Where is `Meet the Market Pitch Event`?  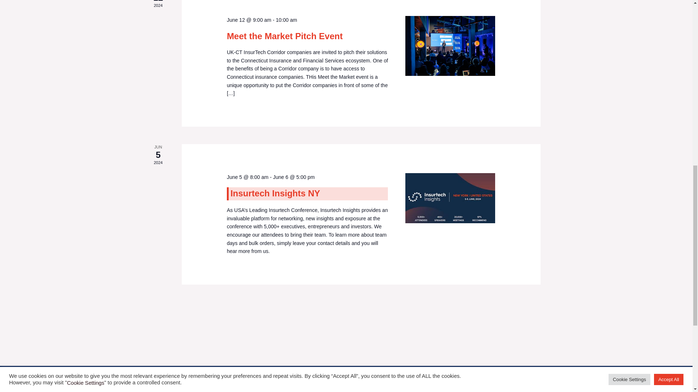 Meet the Market Pitch Event is located at coordinates (285, 36).